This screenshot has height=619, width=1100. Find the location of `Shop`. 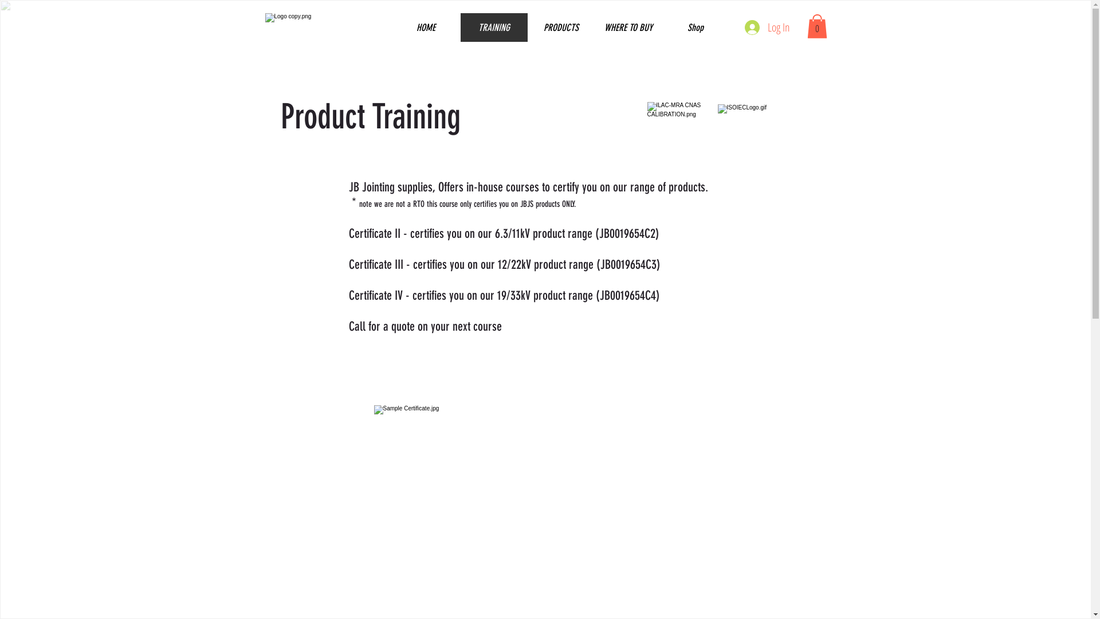

Shop is located at coordinates (694, 28).